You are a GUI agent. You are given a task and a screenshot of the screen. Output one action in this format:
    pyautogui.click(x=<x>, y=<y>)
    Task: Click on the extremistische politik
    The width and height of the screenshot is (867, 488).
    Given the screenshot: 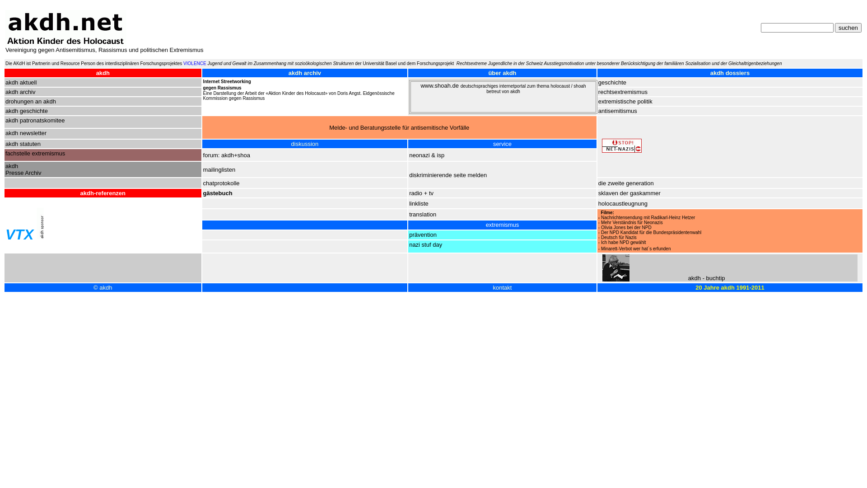 What is the action you would take?
    pyautogui.click(x=625, y=101)
    